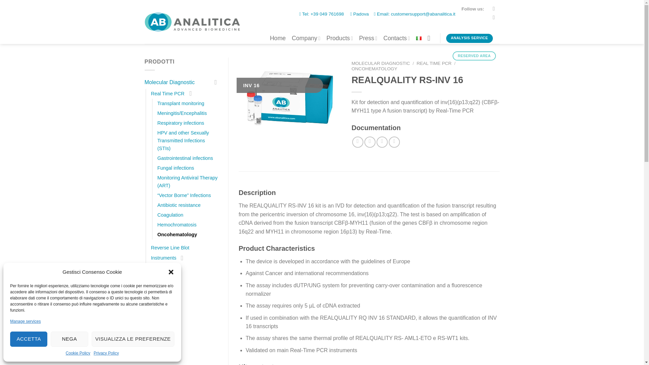  I want to click on Manage services, so click(25, 321).